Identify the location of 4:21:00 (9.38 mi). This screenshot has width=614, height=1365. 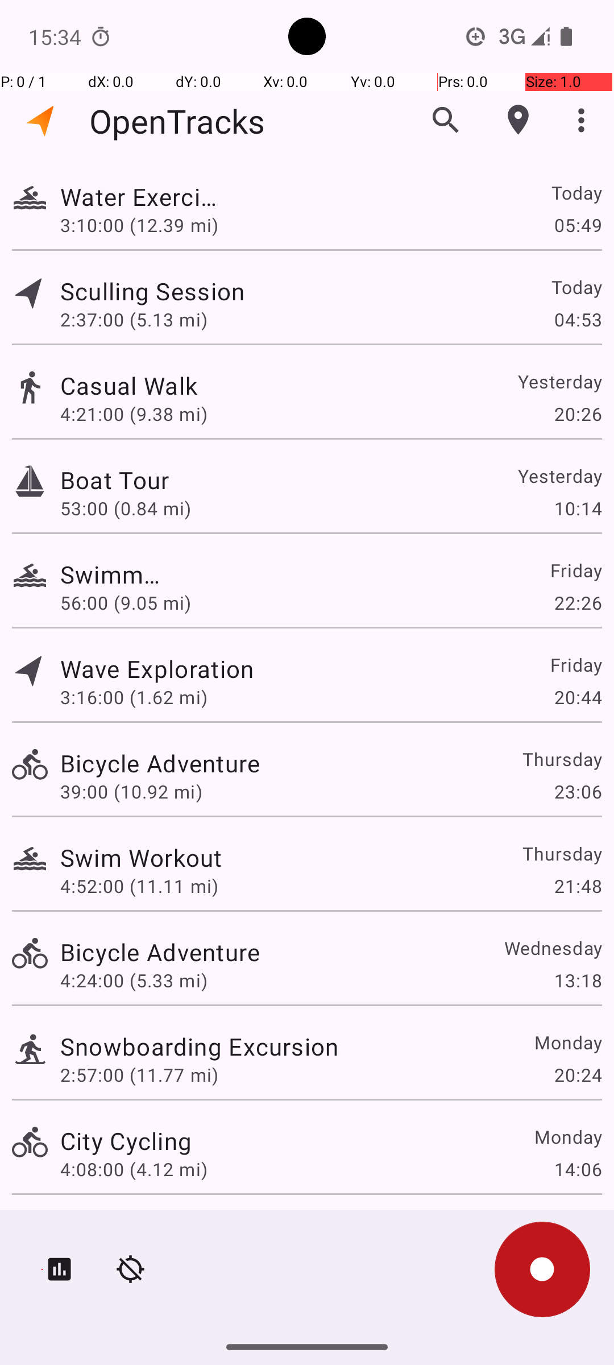
(139, 414).